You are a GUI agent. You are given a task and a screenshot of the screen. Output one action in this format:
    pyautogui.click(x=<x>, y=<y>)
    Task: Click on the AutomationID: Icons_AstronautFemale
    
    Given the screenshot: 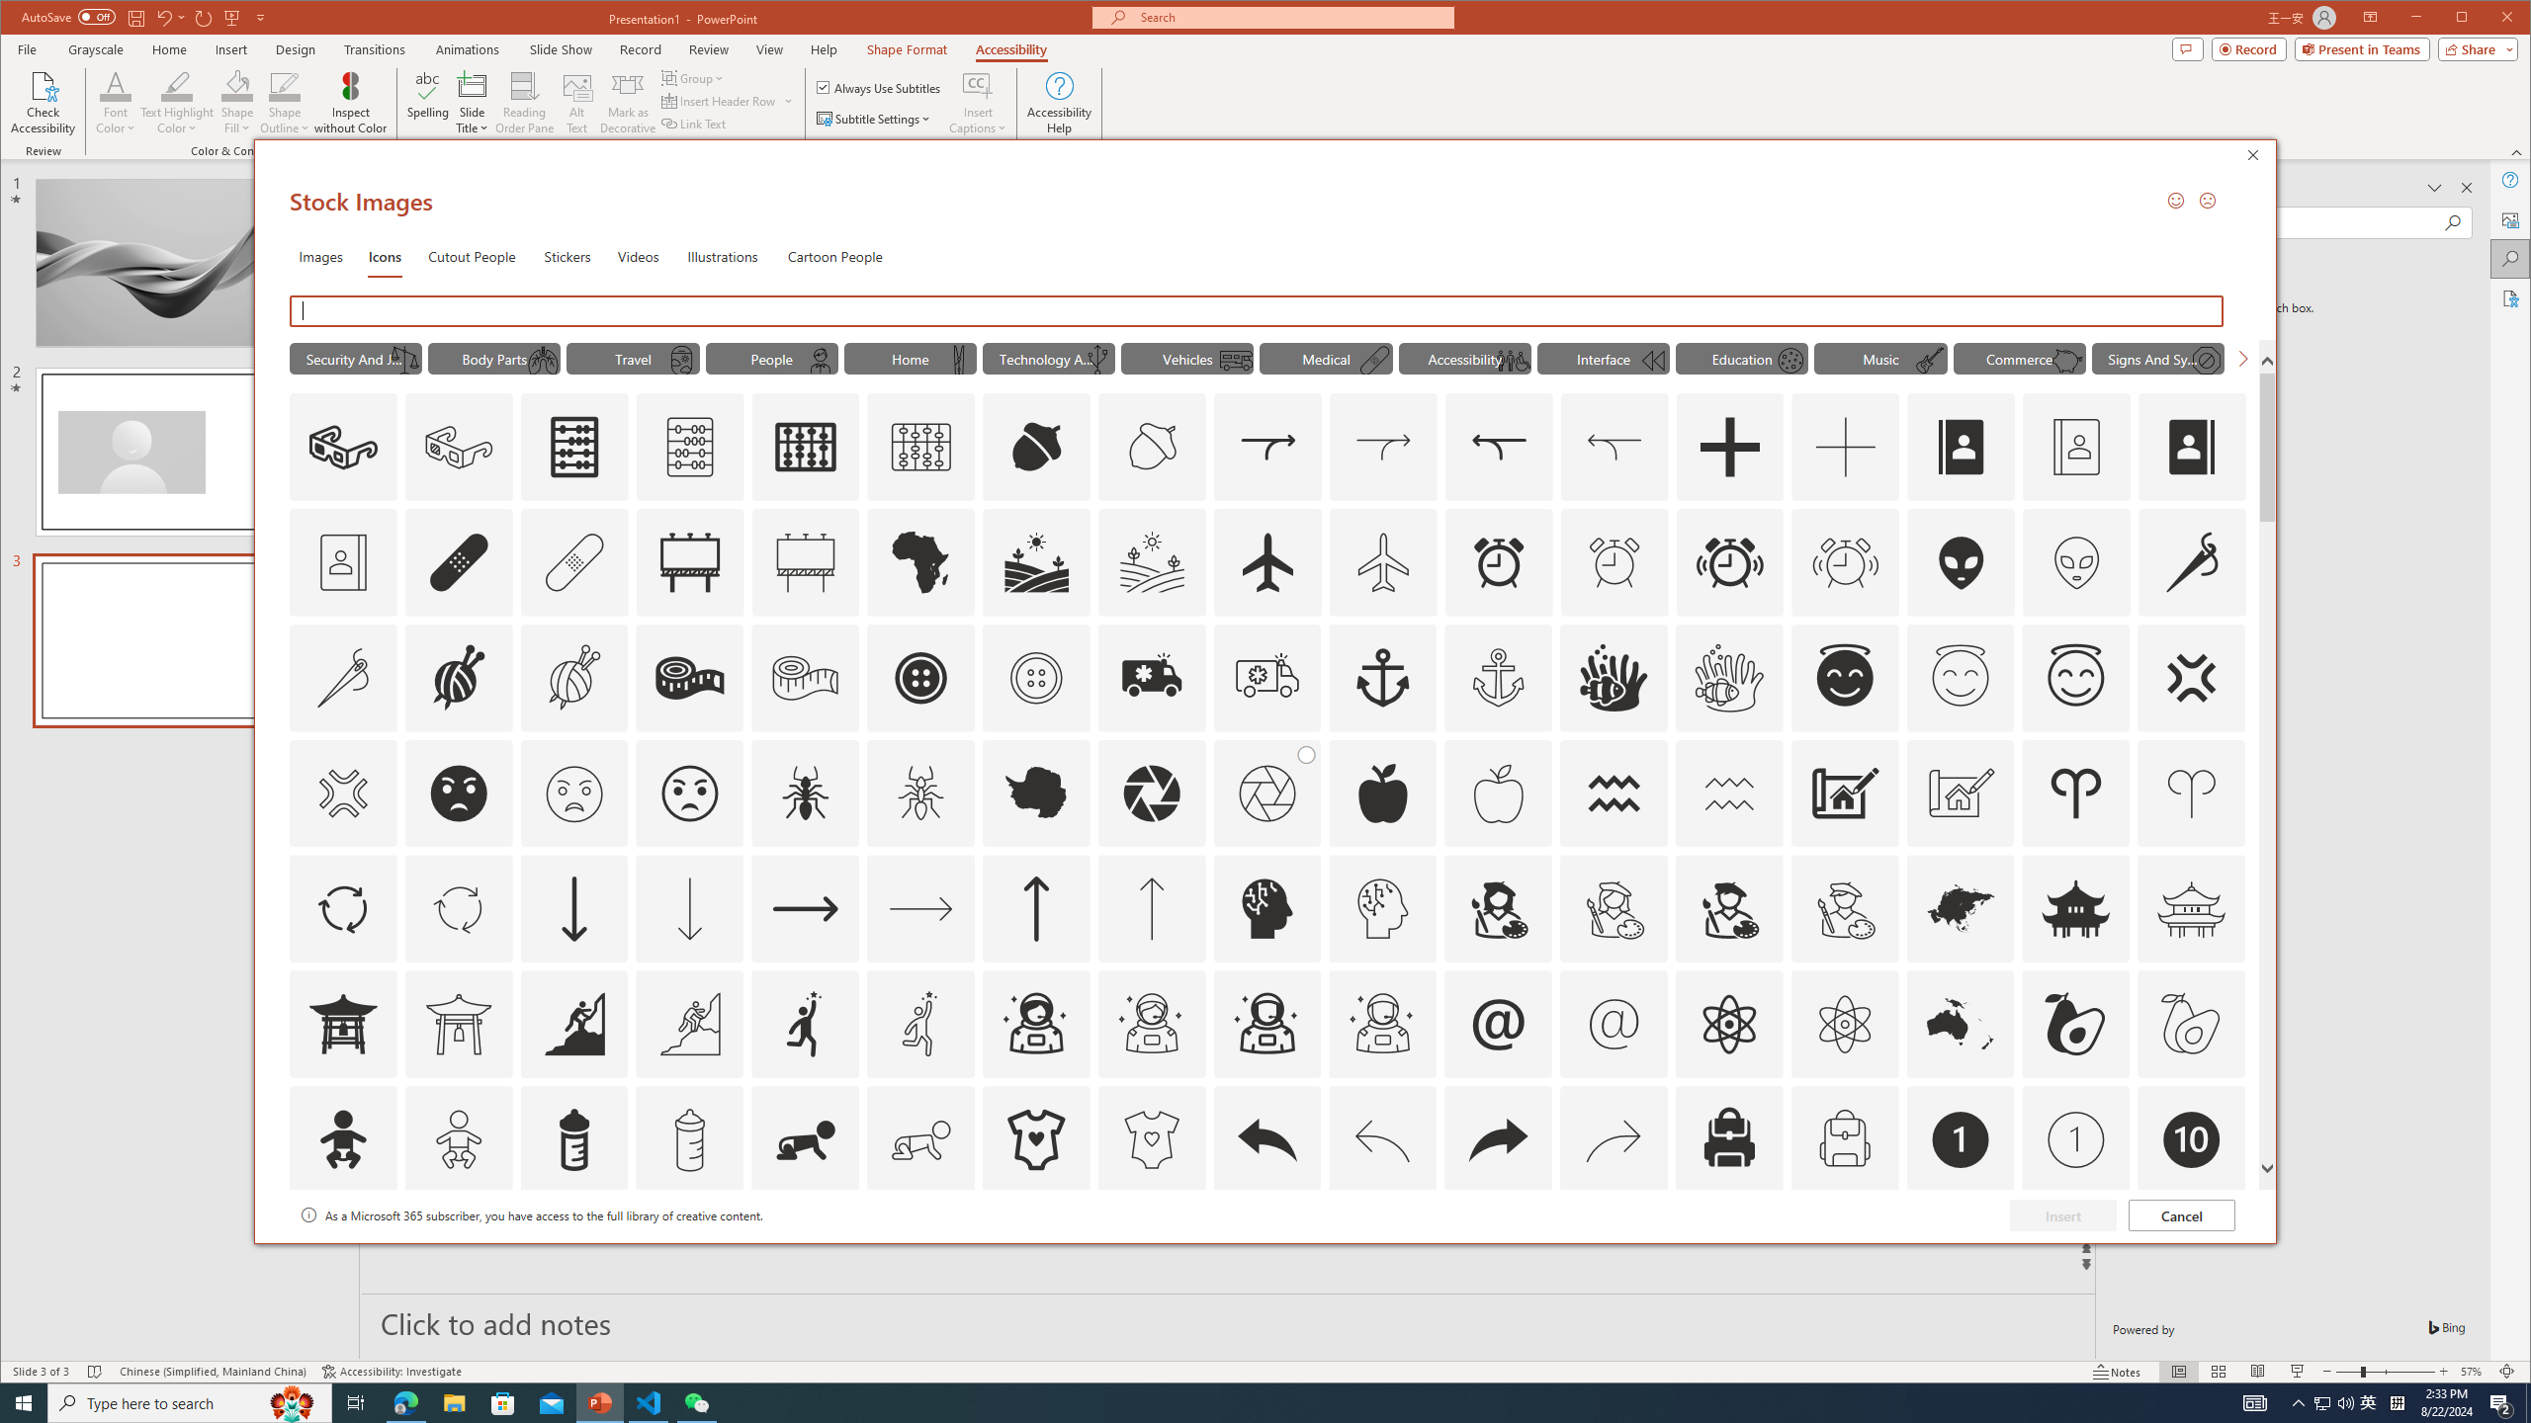 What is the action you would take?
    pyautogui.click(x=1034, y=1024)
    